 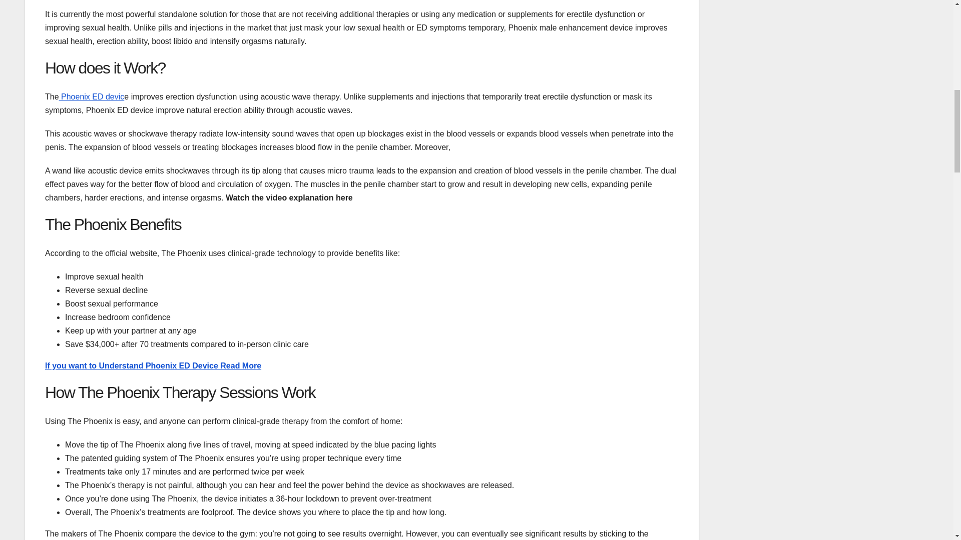 I want to click on If you want to Understand Phoenix ED Device Read More, so click(x=153, y=365).